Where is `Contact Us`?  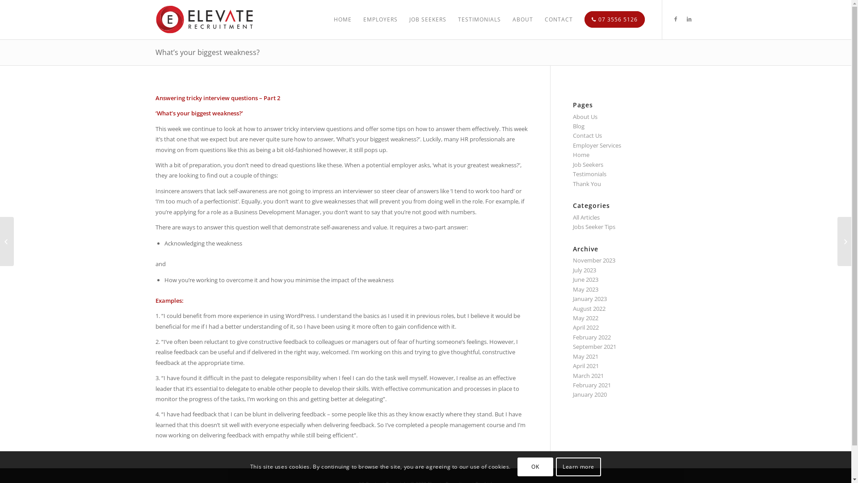
Contact Us is located at coordinates (587, 135).